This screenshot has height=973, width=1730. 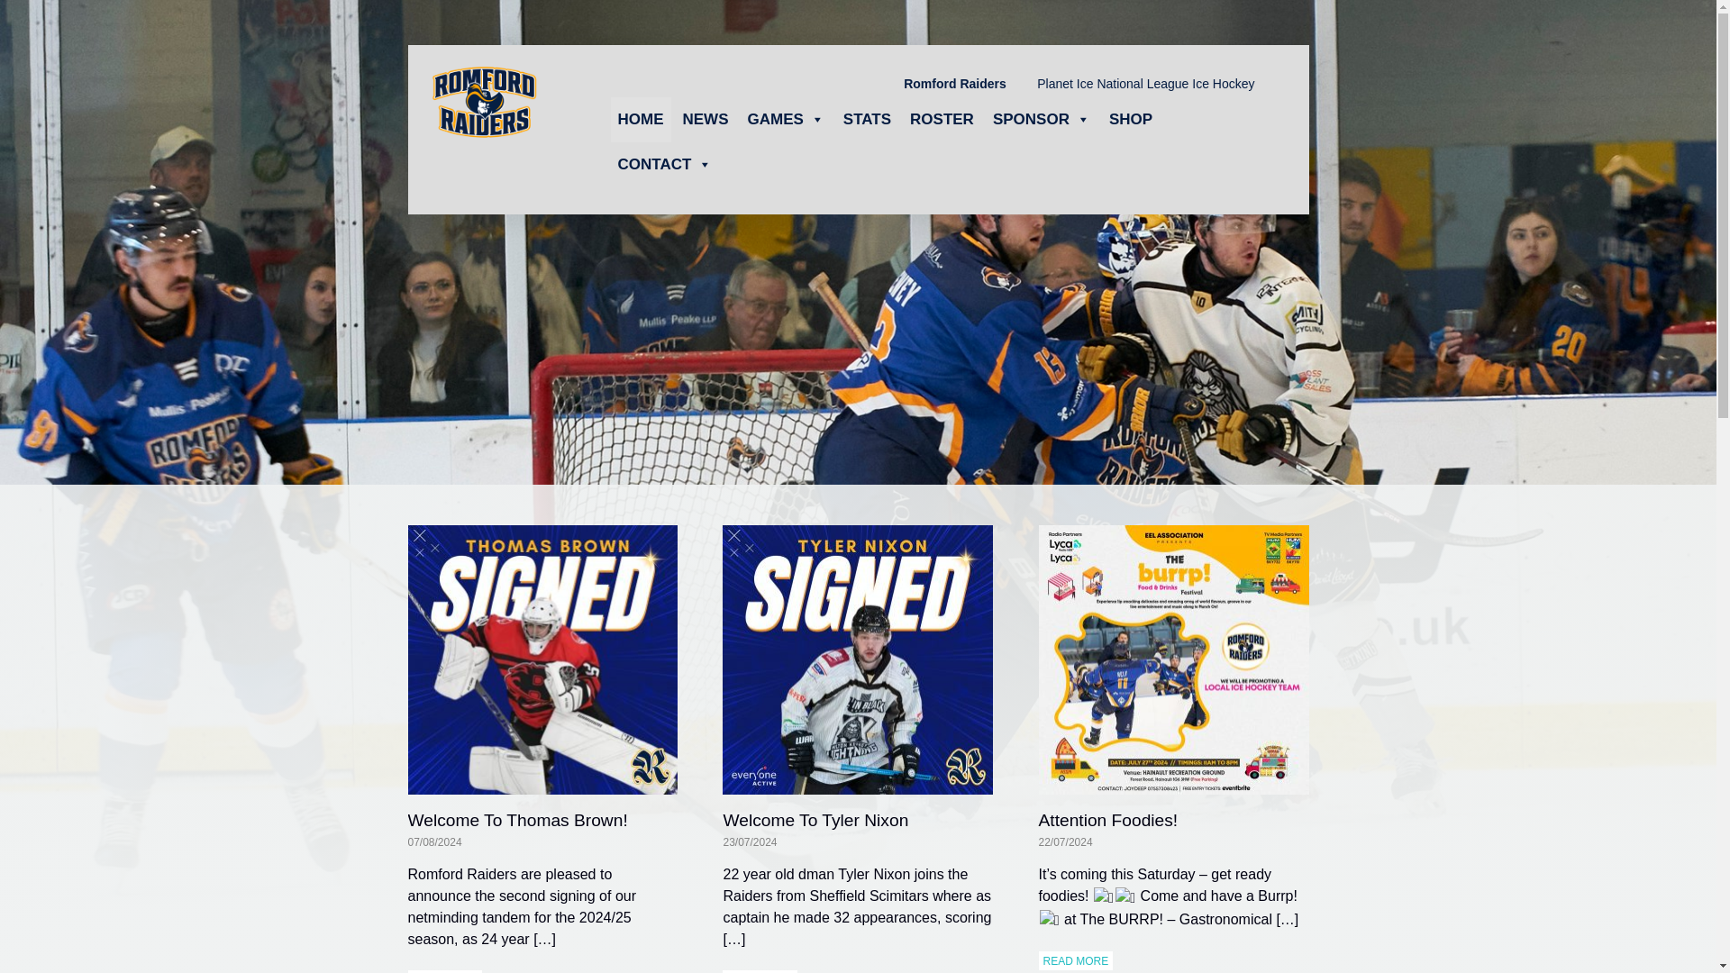 What do you see at coordinates (815, 820) in the screenshot?
I see `Welcome To Tyler Nixon` at bounding box center [815, 820].